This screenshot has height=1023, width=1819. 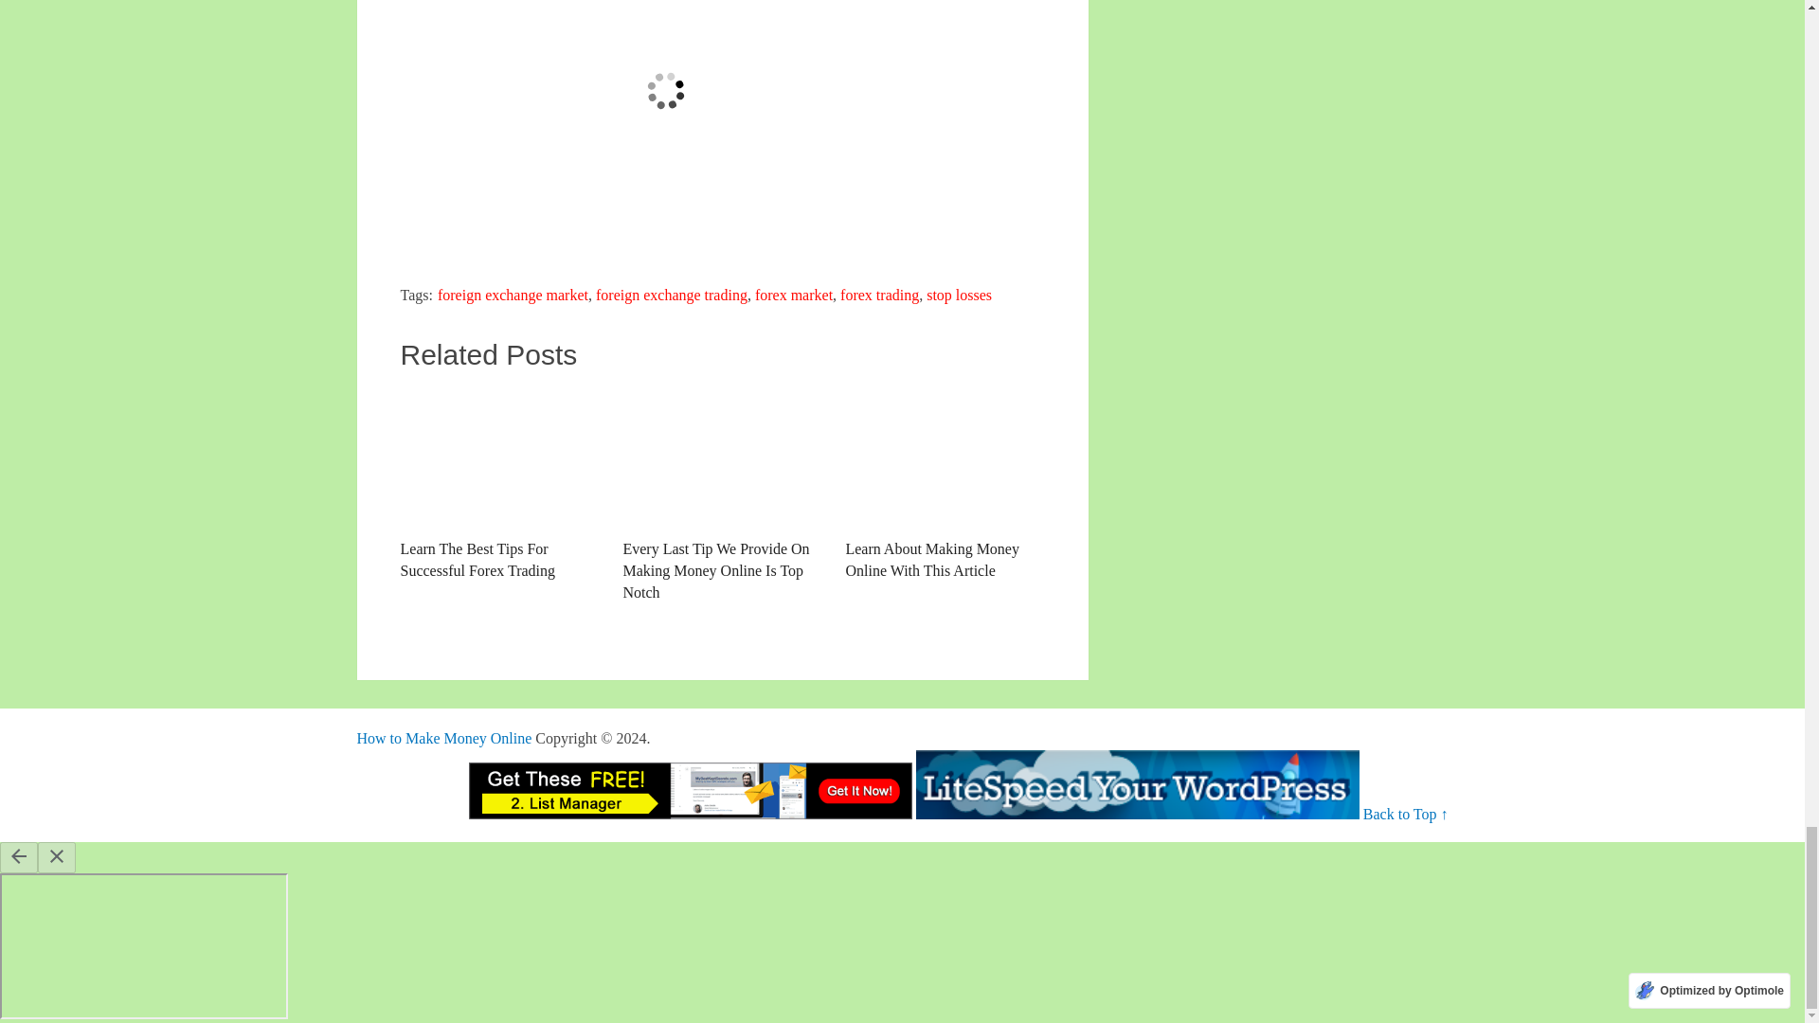 What do you see at coordinates (945, 484) in the screenshot?
I see `Learn About Making Money Online With This Article` at bounding box center [945, 484].